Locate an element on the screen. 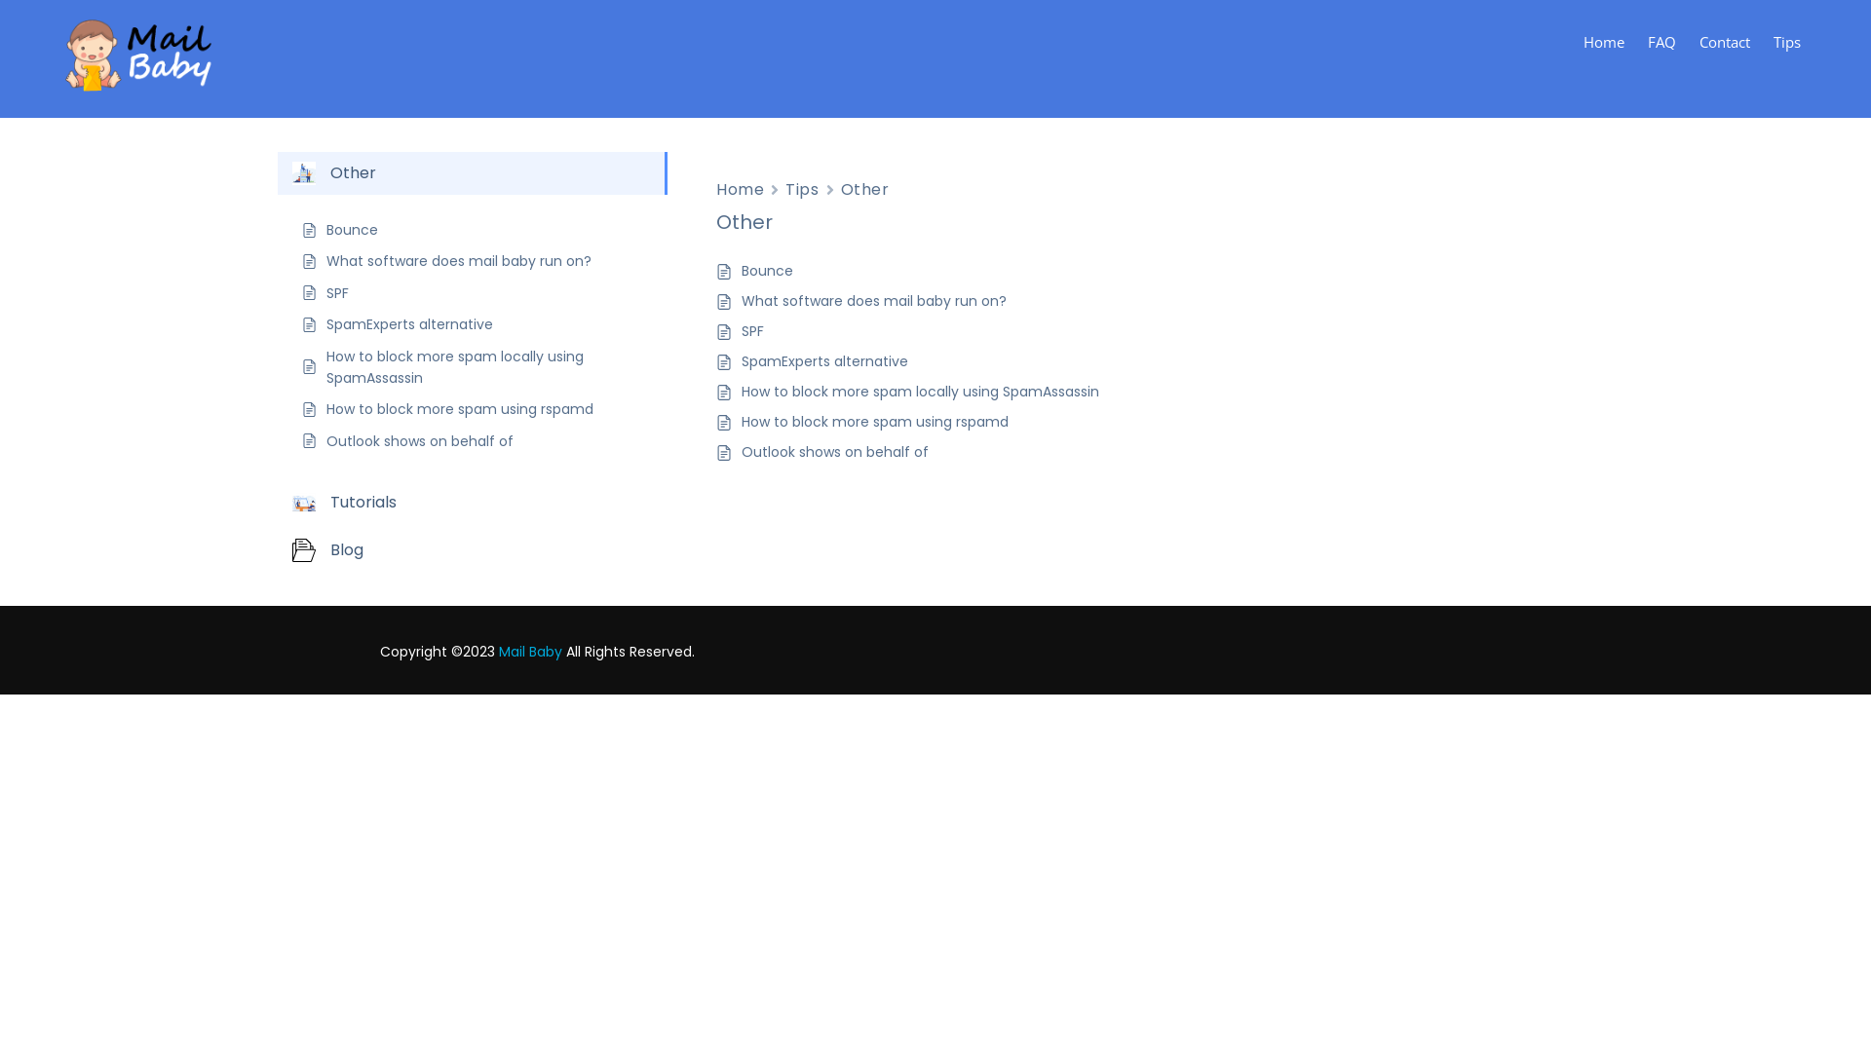  Outlook shows on behalf of is located at coordinates (835, 452).